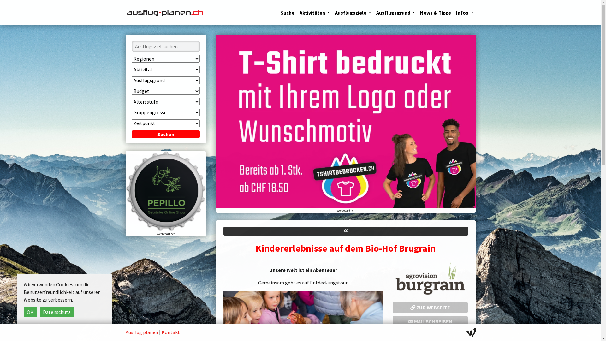  Describe the element at coordinates (166, 134) in the screenshot. I see `Suchen` at that location.